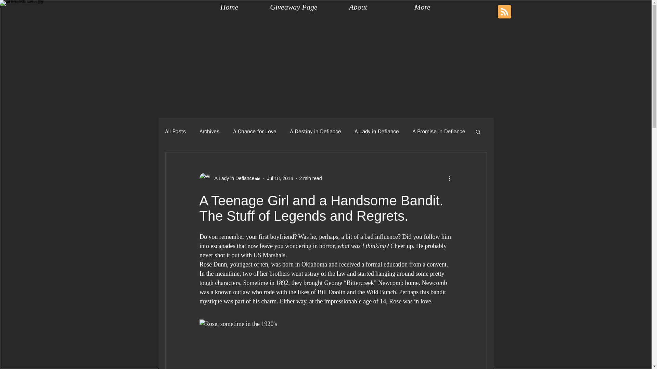  I want to click on All Posts, so click(175, 131).